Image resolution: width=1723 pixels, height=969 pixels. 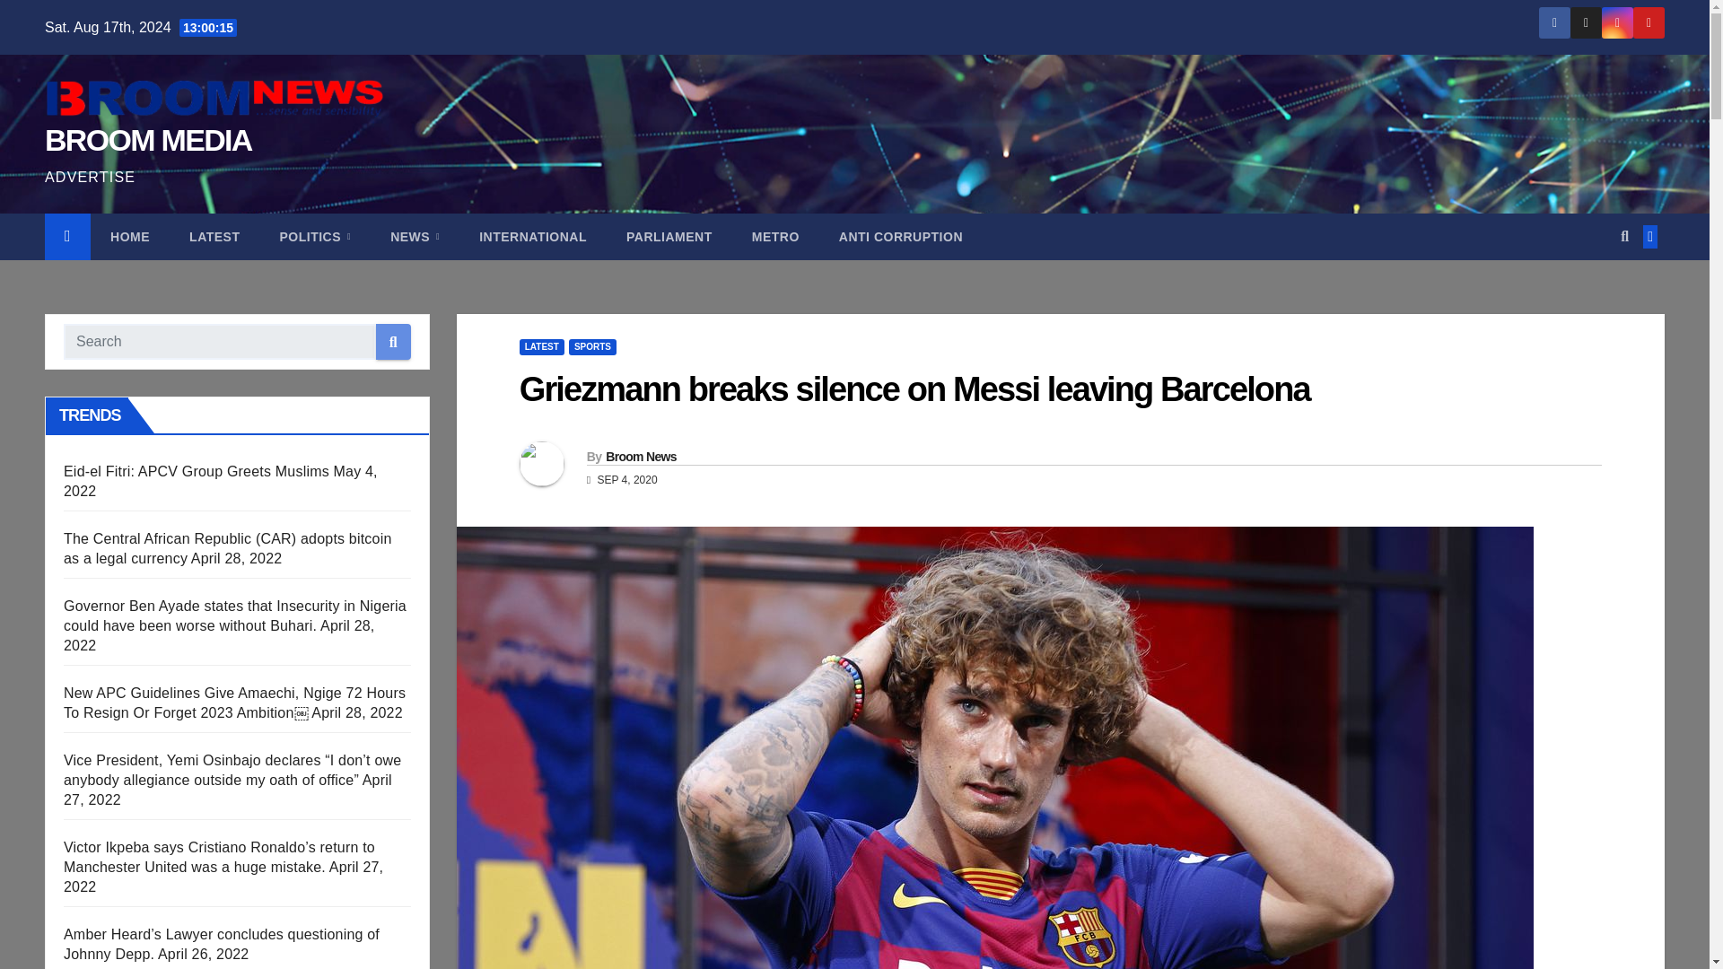 What do you see at coordinates (196, 471) in the screenshot?
I see `Eid-el Fitri: APCV Group Greets Muslims` at bounding box center [196, 471].